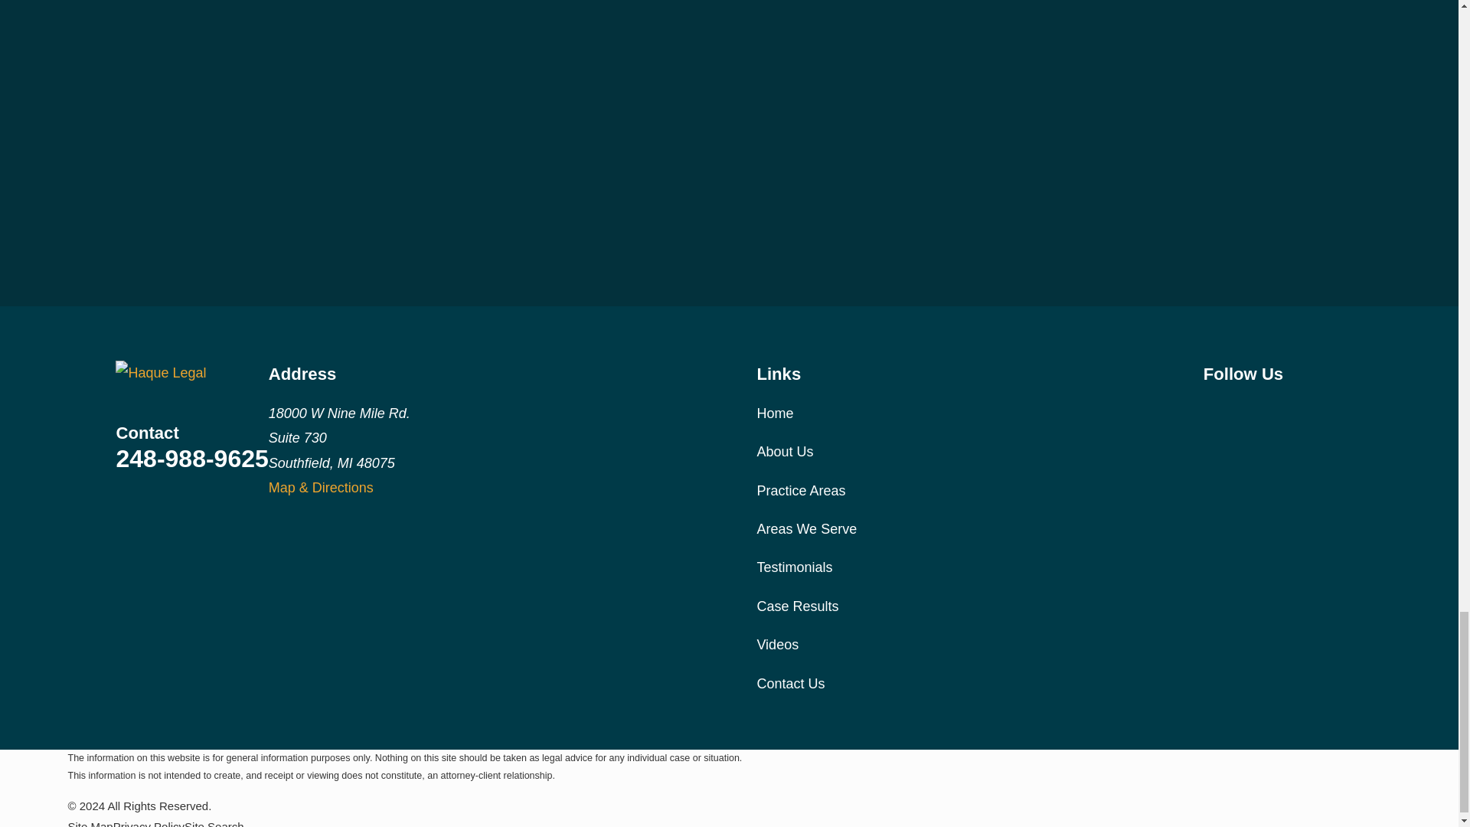 Image resolution: width=1470 pixels, height=827 pixels. Describe the element at coordinates (1292, 410) in the screenshot. I see `YouTube` at that location.